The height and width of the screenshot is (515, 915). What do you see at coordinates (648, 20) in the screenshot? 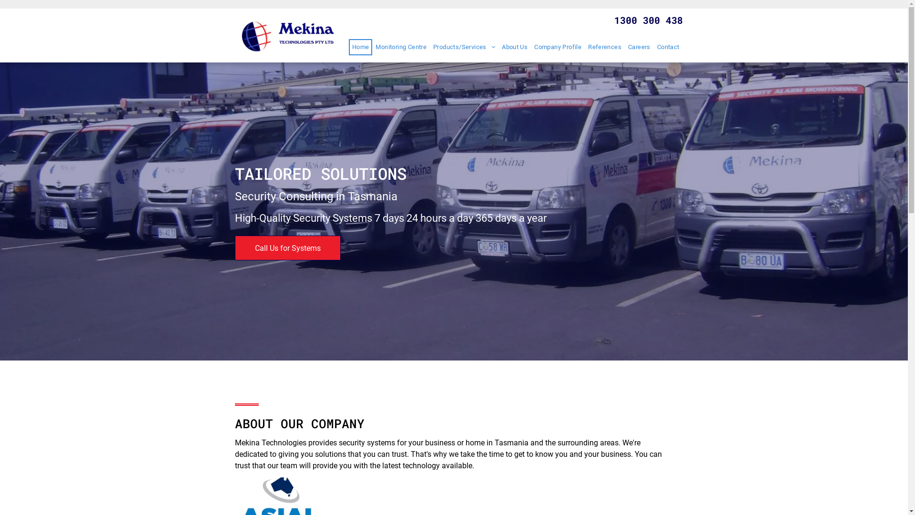
I see `1300 300 438` at bounding box center [648, 20].